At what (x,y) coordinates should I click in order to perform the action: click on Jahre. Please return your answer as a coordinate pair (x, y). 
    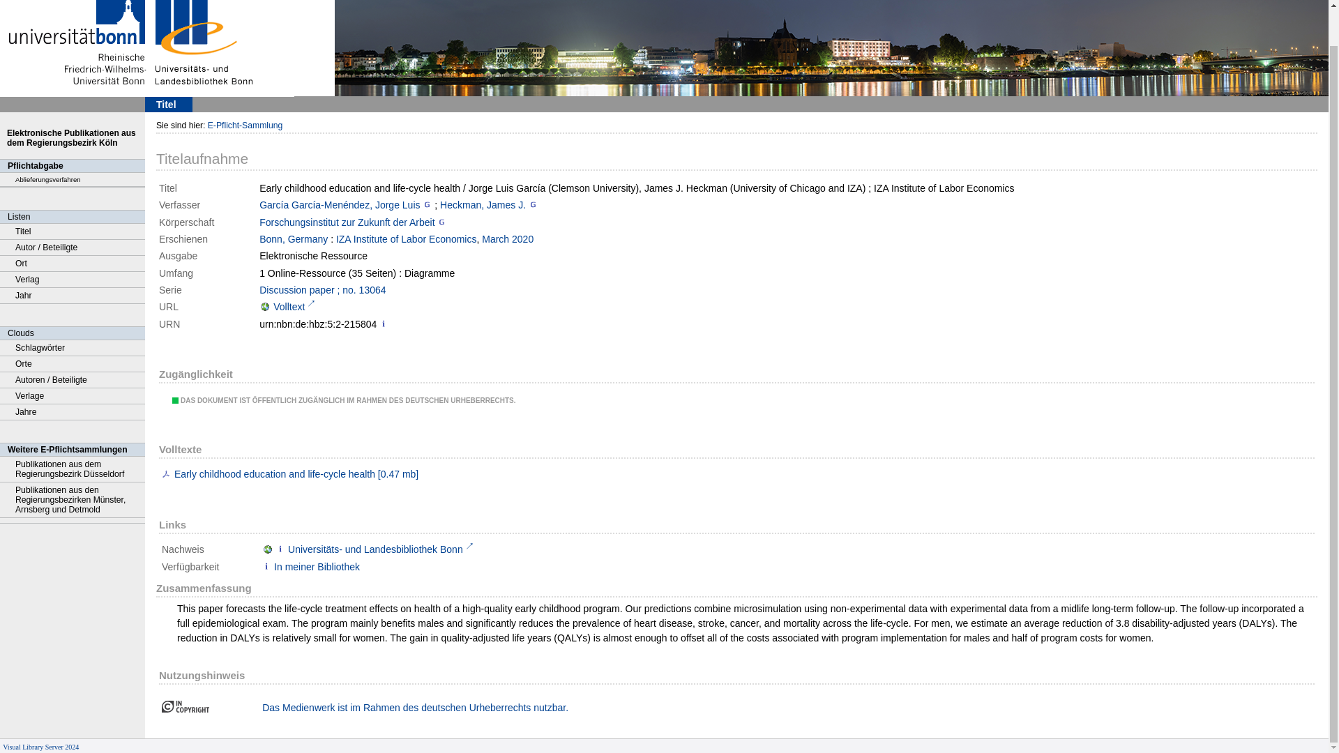
    Looking at the image, I should click on (73, 411).